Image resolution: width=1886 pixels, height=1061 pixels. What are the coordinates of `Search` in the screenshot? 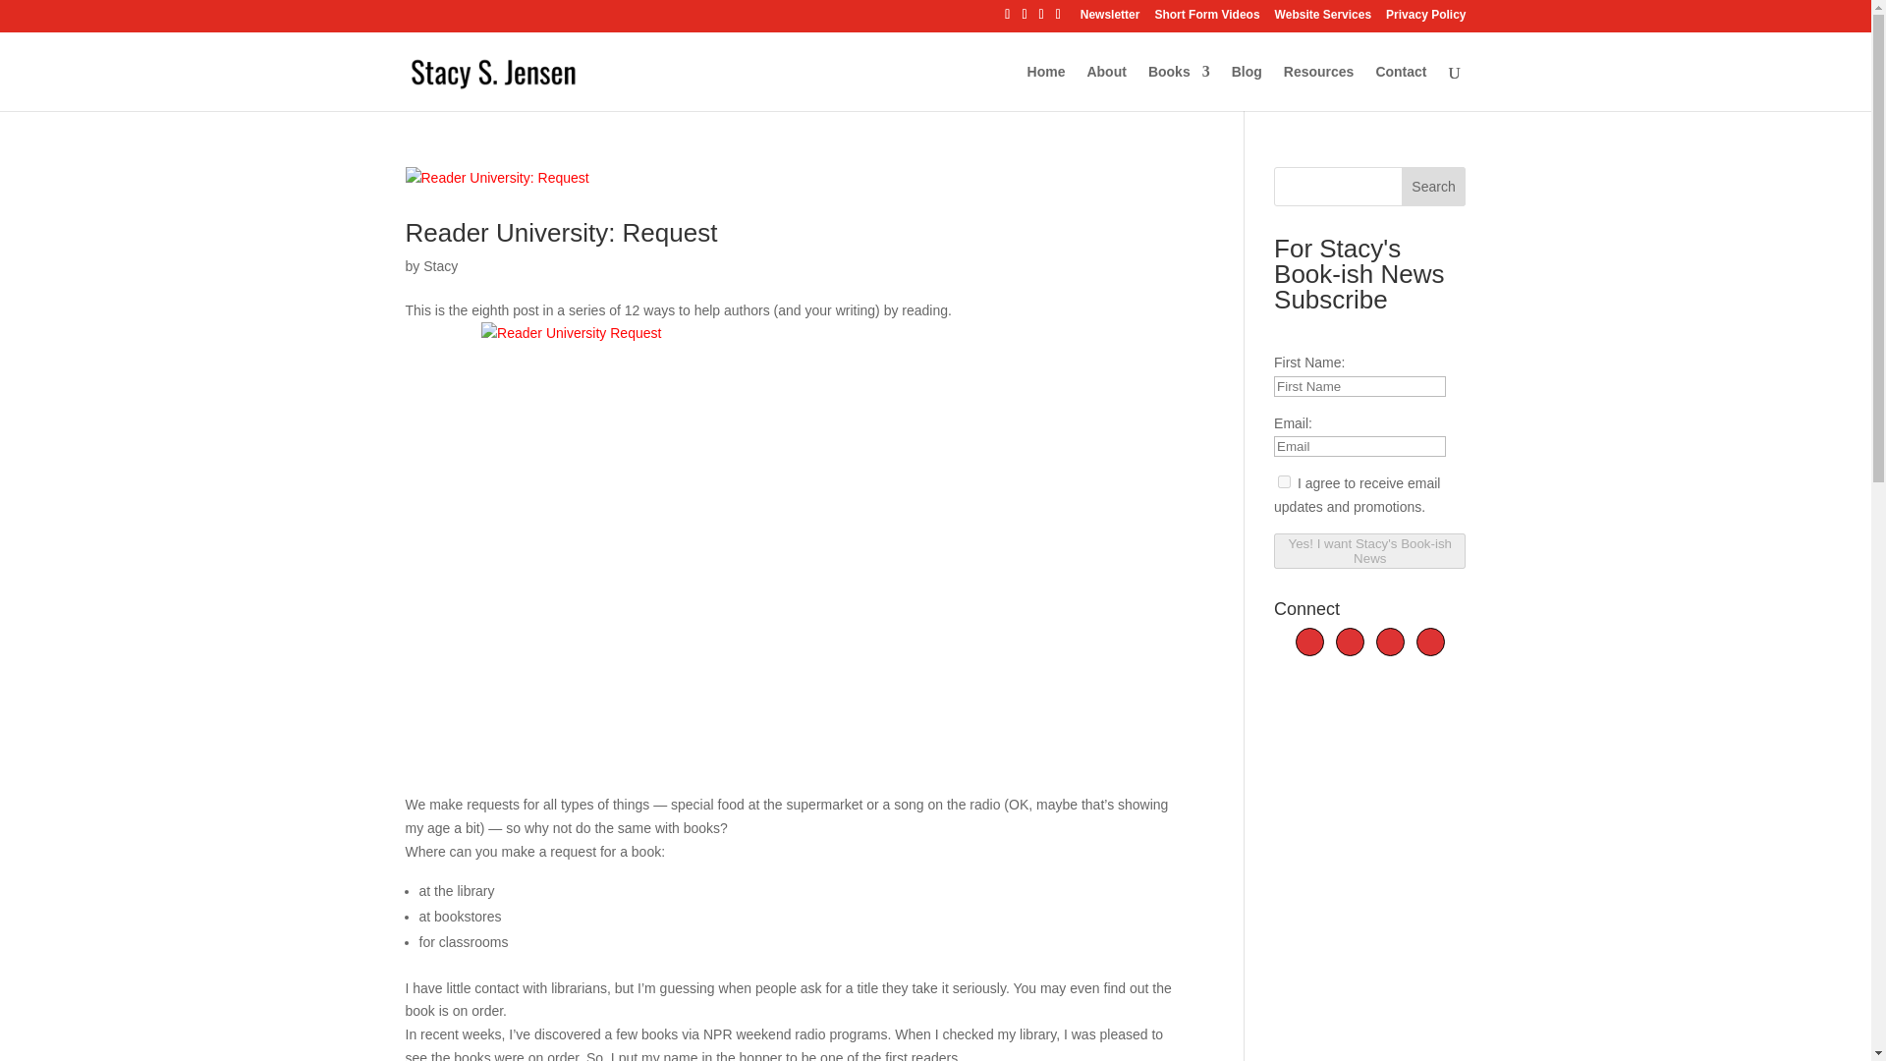 It's located at (1434, 186).